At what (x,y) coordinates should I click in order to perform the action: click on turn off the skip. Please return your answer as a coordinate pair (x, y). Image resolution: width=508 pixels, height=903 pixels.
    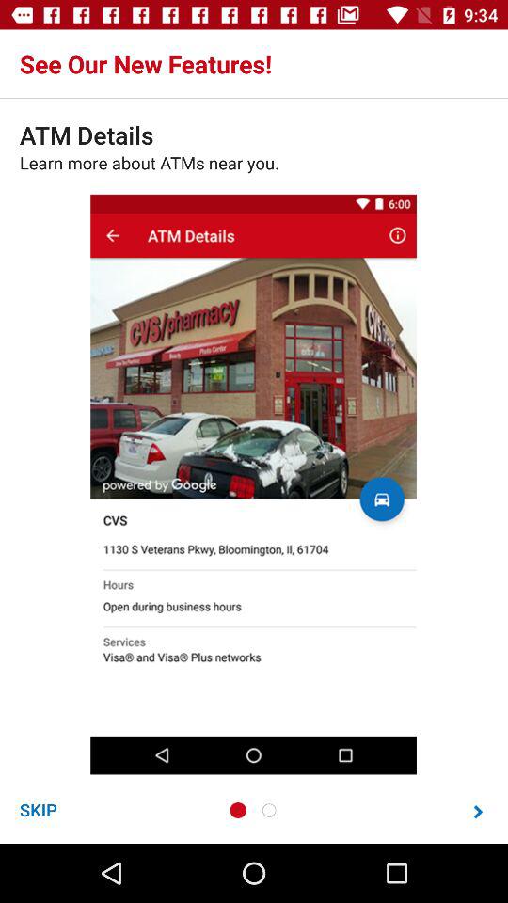
    Looking at the image, I should click on (38, 809).